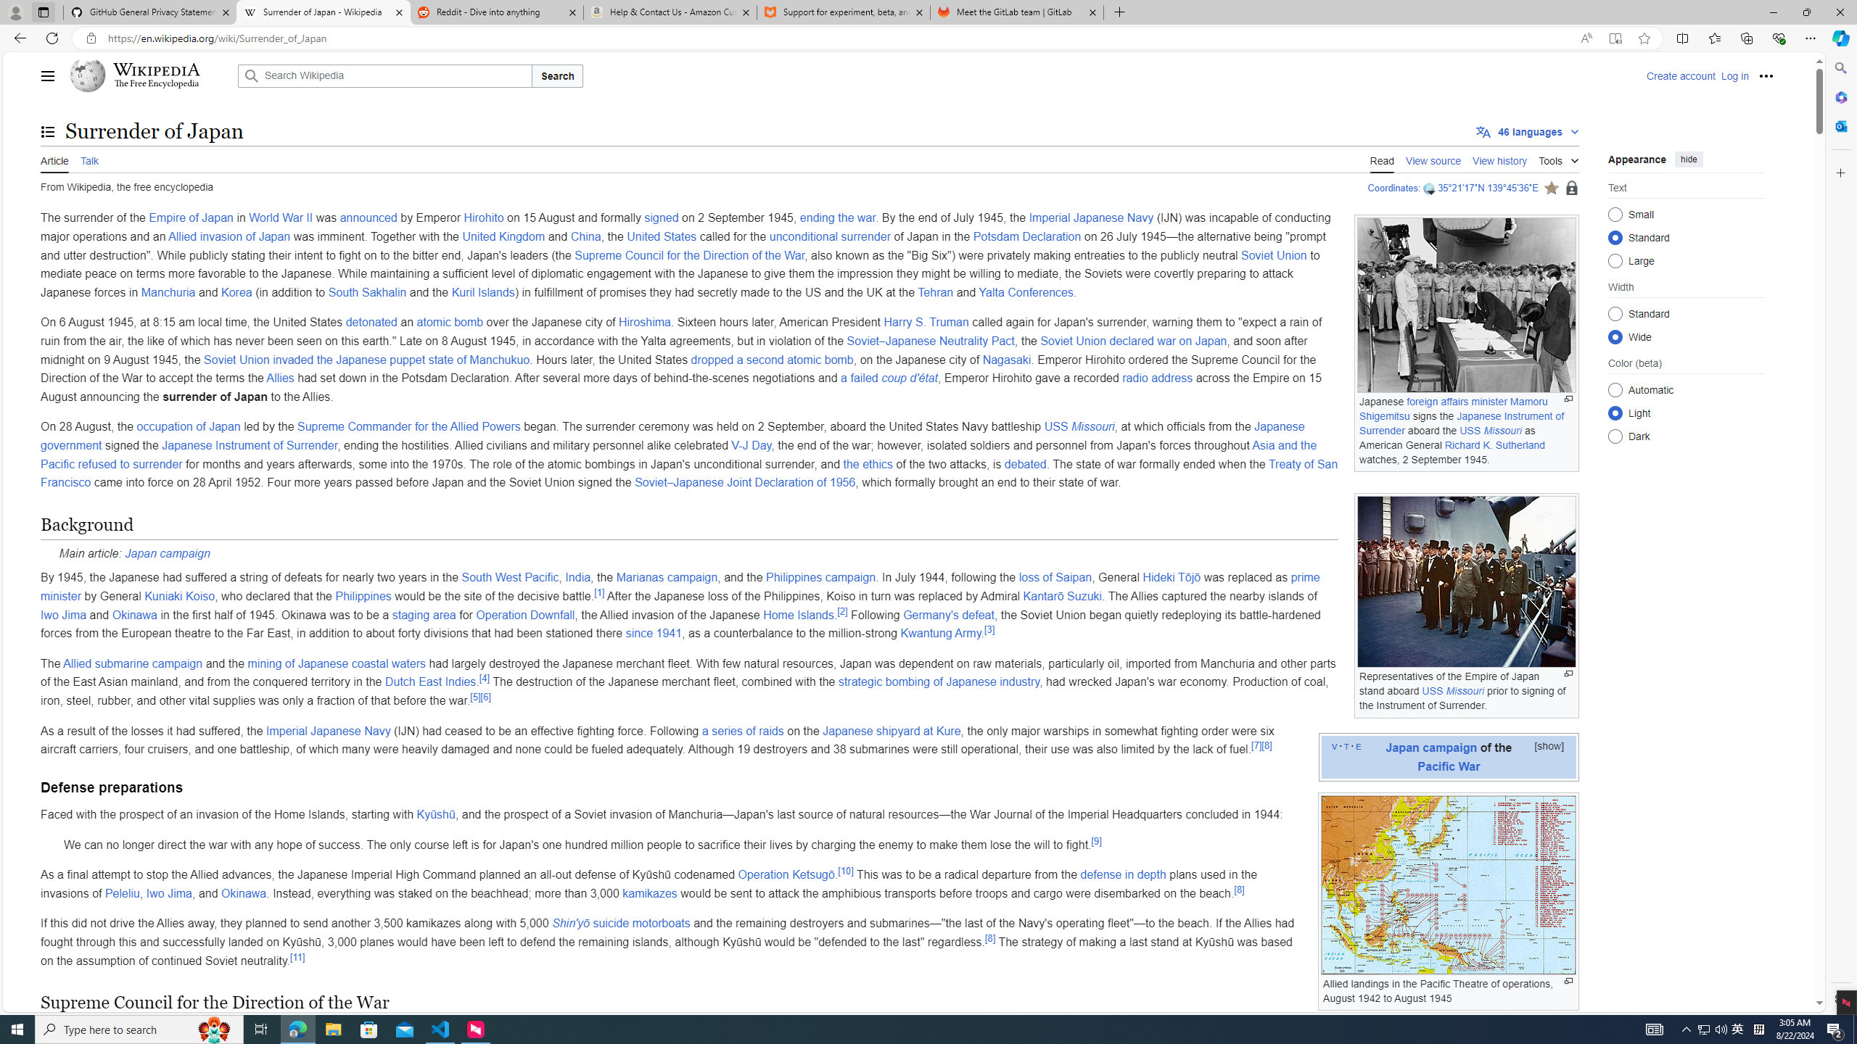 This screenshot has width=1857, height=1044. What do you see at coordinates (1615, 260) in the screenshot?
I see `Large` at bounding box center [1615, 260].